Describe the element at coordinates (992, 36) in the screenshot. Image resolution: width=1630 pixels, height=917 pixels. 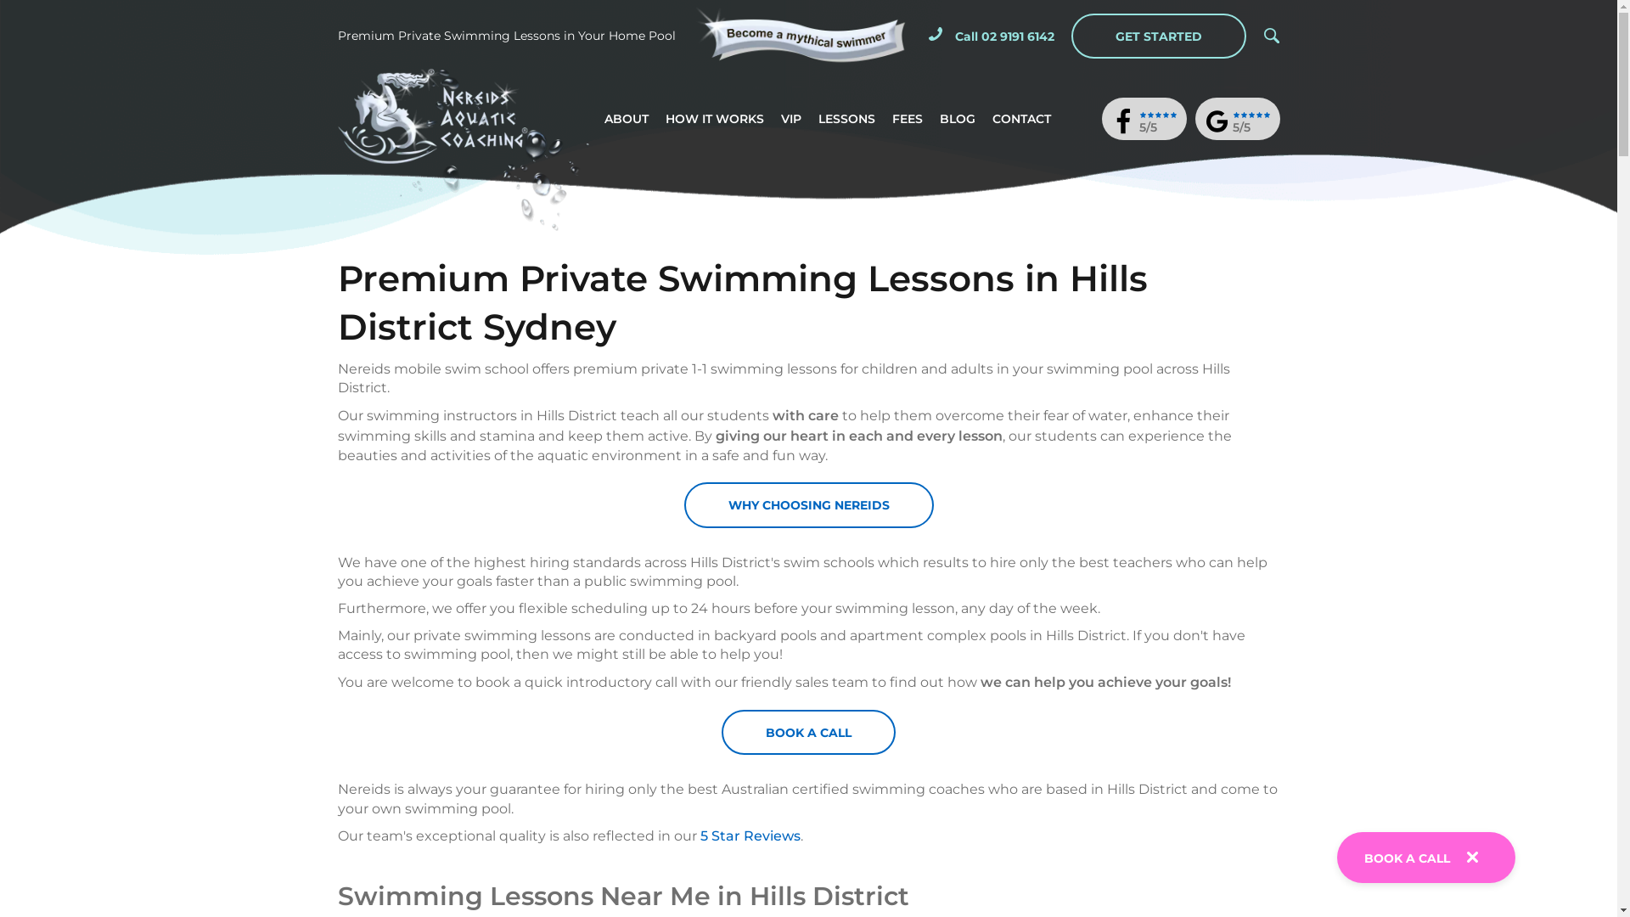
I see `Call 02 9191 6142` at that location.